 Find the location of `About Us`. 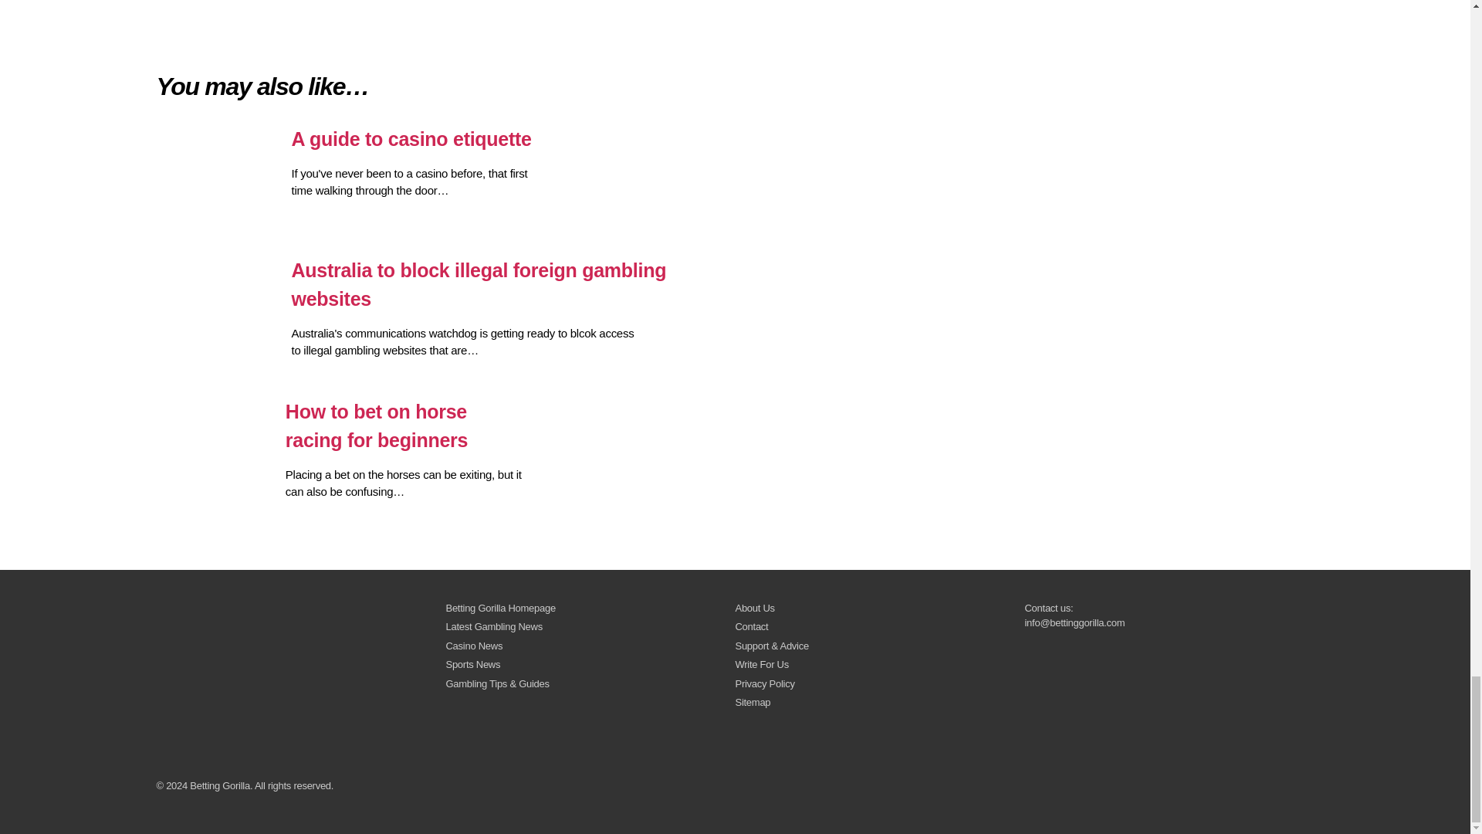

About Us is located at coordinates (754, 607).